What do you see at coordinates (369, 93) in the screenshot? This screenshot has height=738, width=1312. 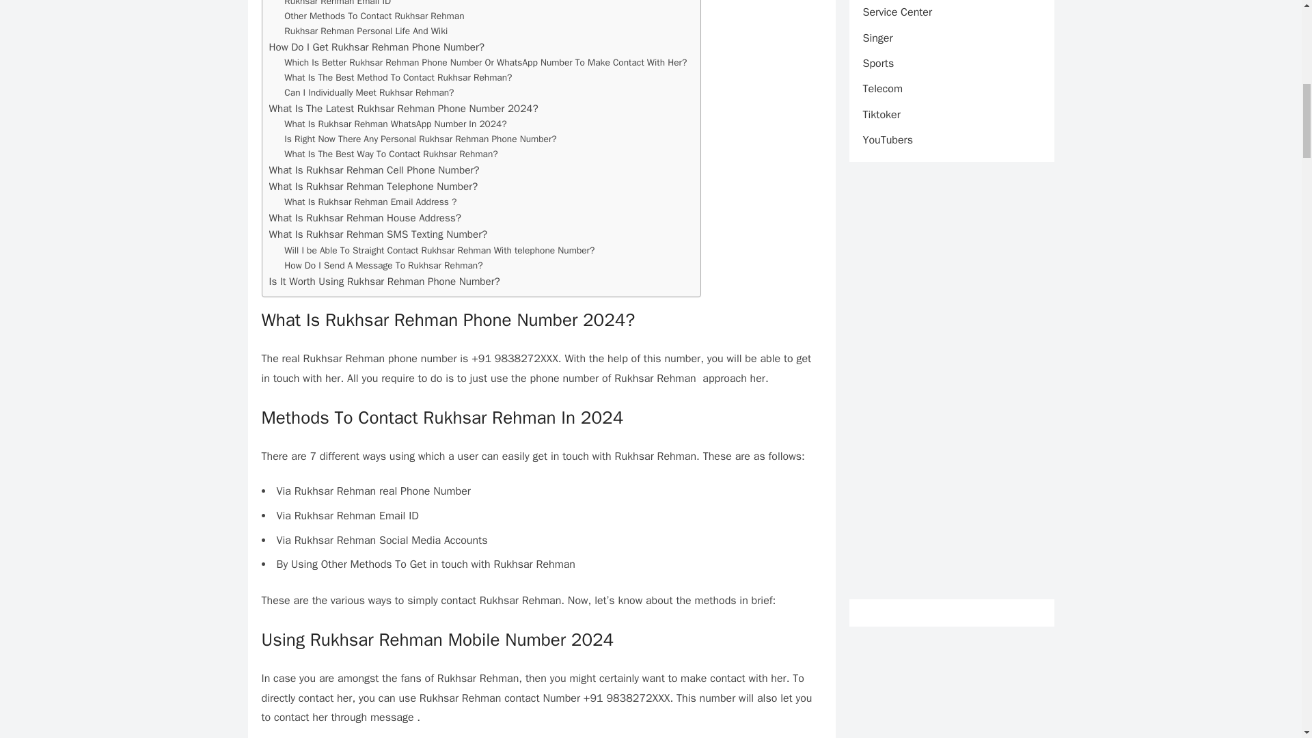 I see `Can I Individually Meet Rukhsar Rehman?` at bounding box center [369, 93].